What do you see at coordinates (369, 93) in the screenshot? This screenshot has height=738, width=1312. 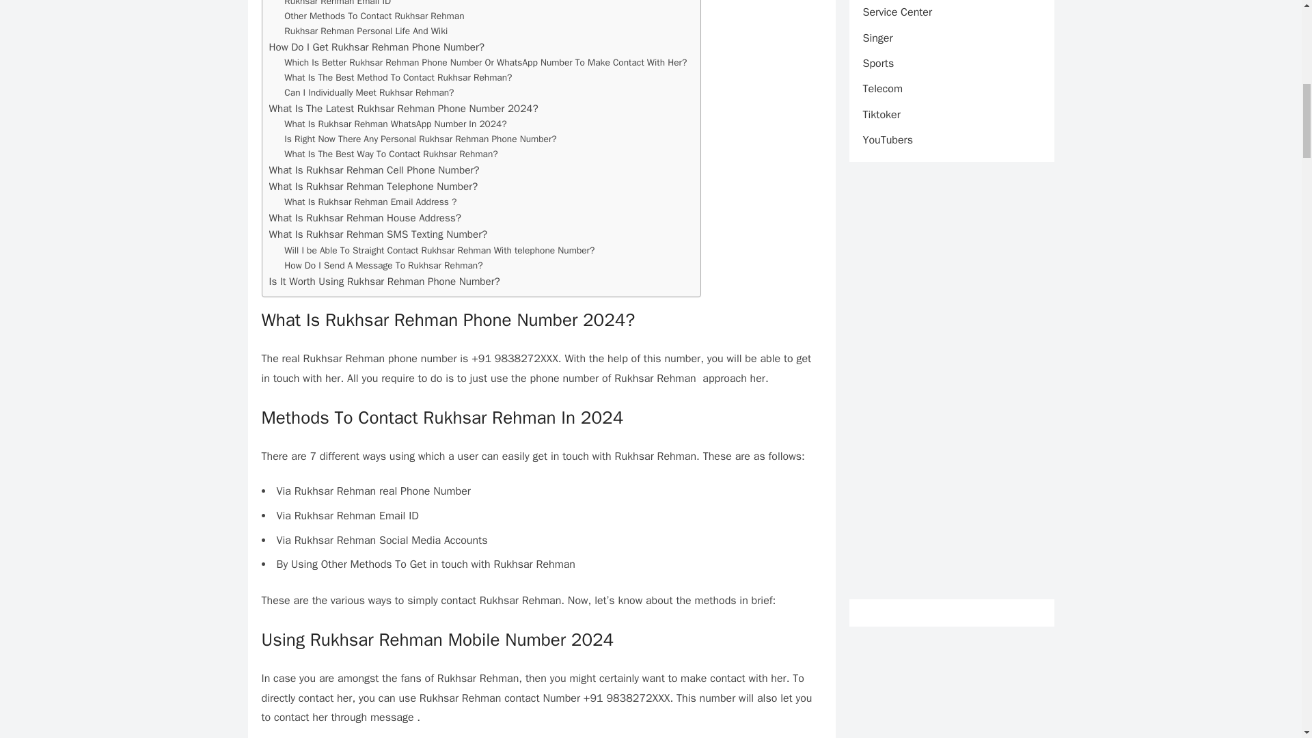 I see `Can I Individually Meet Rukhsar Rehman?` at bounding box center [369, 93].